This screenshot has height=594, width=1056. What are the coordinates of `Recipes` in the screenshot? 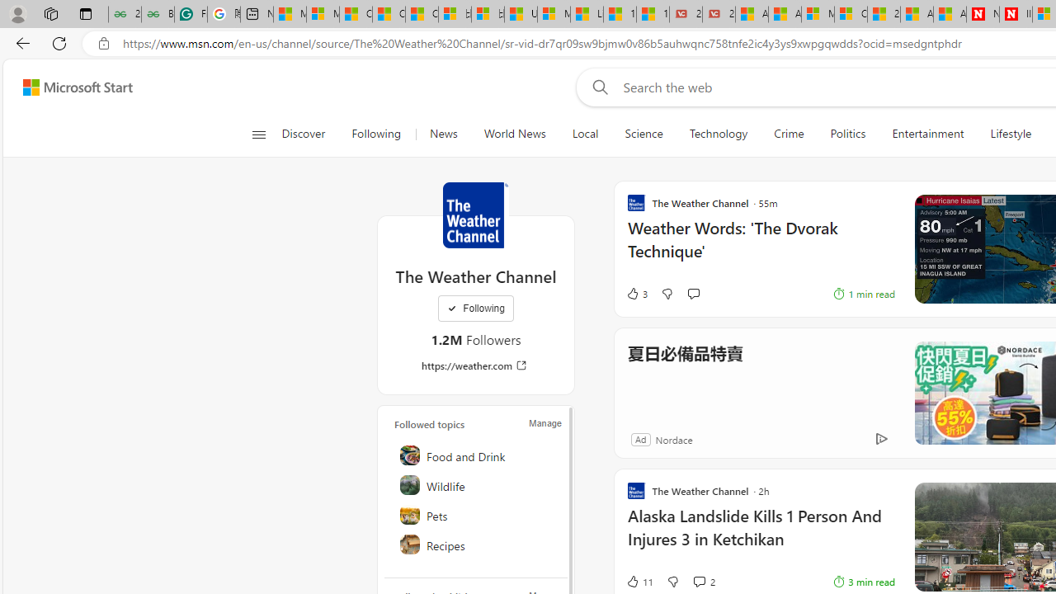 It's located at (477, 544).